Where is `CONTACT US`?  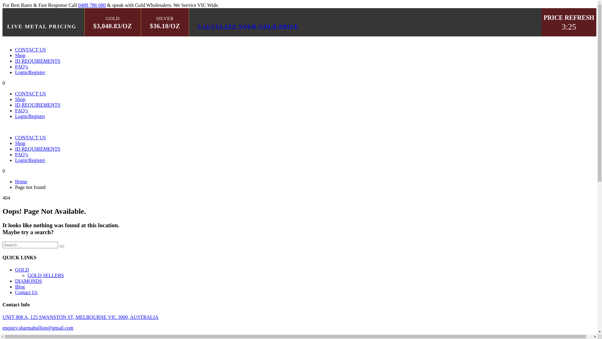
CONTACT US is located at coordinates (30, 94).